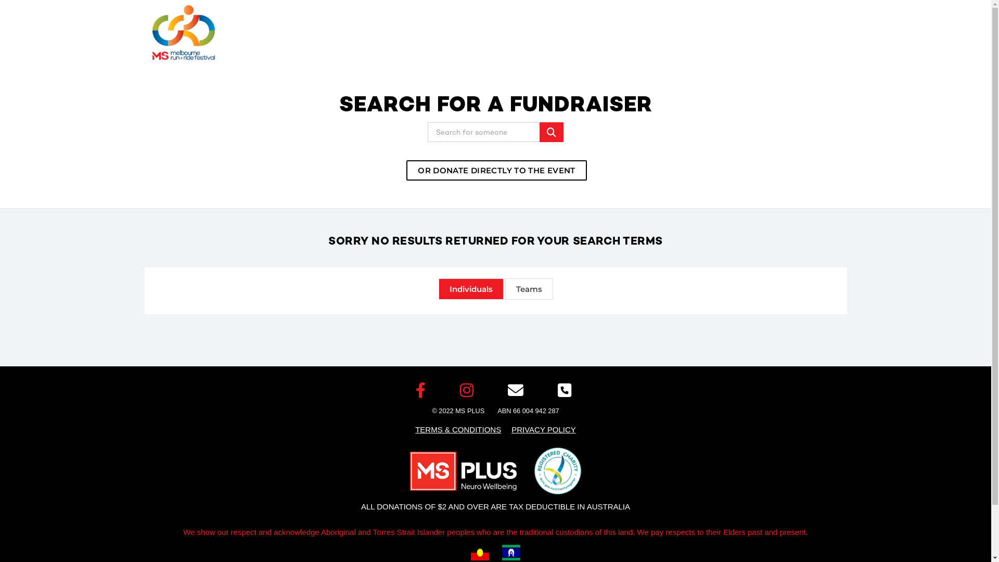 The width and height of the screenshot is (999, 562). What do you see at coordinates (509, 553) in the screenshot?
I see `Torres Strait Islander flag` at bounding box center [509, 553].